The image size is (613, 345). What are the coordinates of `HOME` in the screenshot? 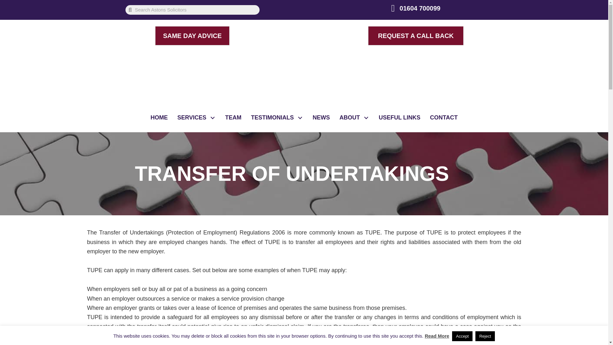 It's located at (159, 118).